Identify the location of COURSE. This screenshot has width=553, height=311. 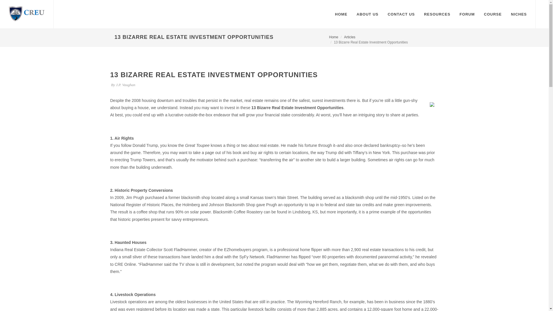
(493, 14).